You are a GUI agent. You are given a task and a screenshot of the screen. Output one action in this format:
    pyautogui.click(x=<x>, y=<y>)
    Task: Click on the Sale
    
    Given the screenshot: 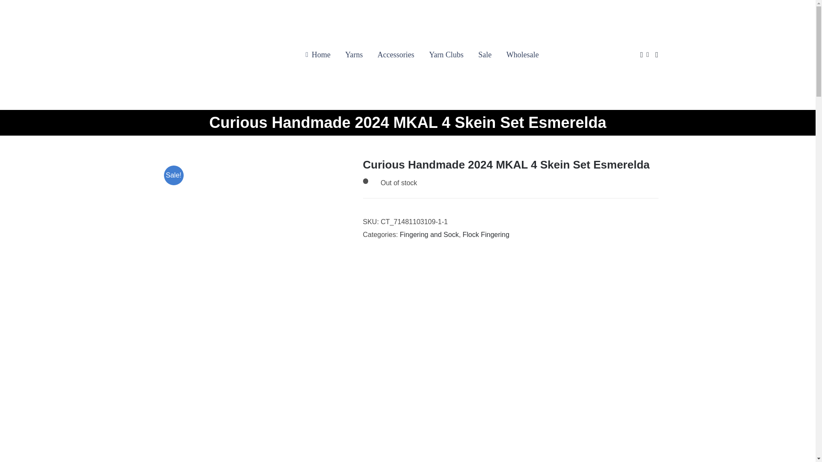 What is the action you would take?
    pyautogui.click(x=485, y=55)
    